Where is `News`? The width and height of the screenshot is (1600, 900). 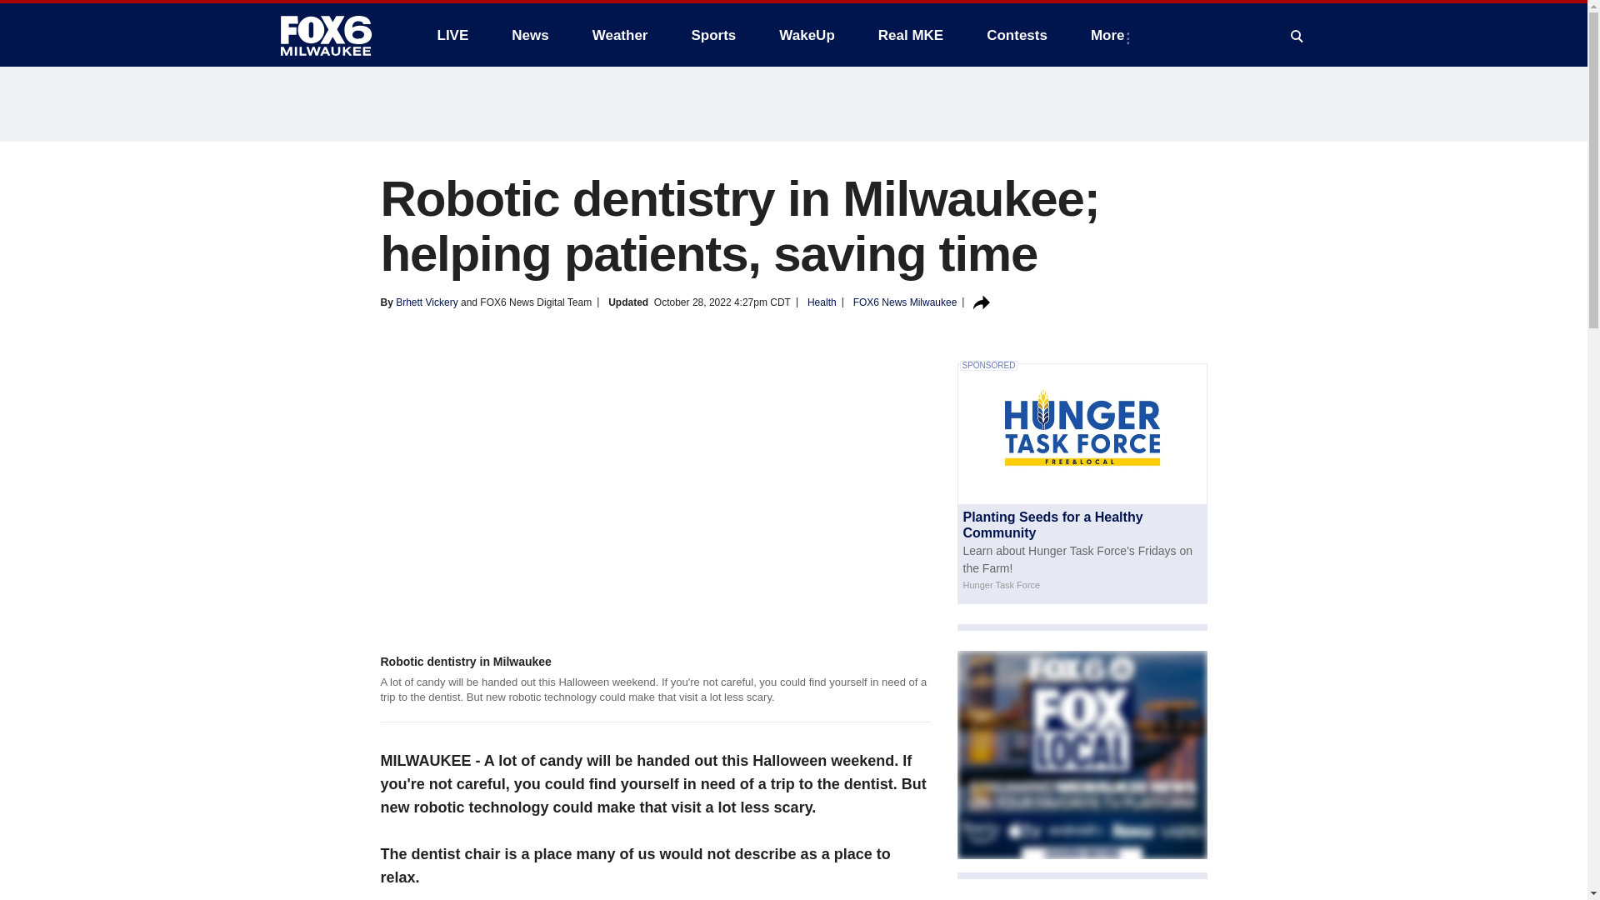
News is located at coordinates (529, 35).